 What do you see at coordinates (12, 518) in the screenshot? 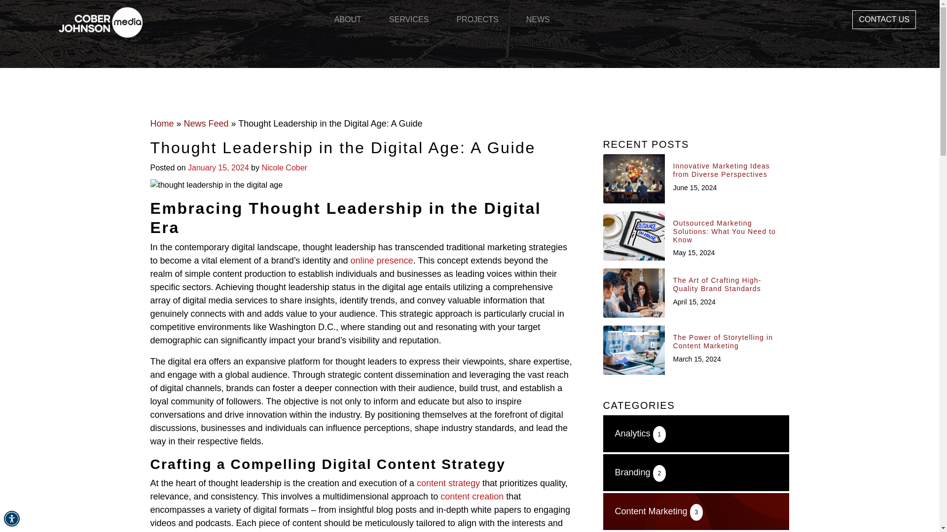
I see `Accessibility Menu` at bounding box center [12, 518].